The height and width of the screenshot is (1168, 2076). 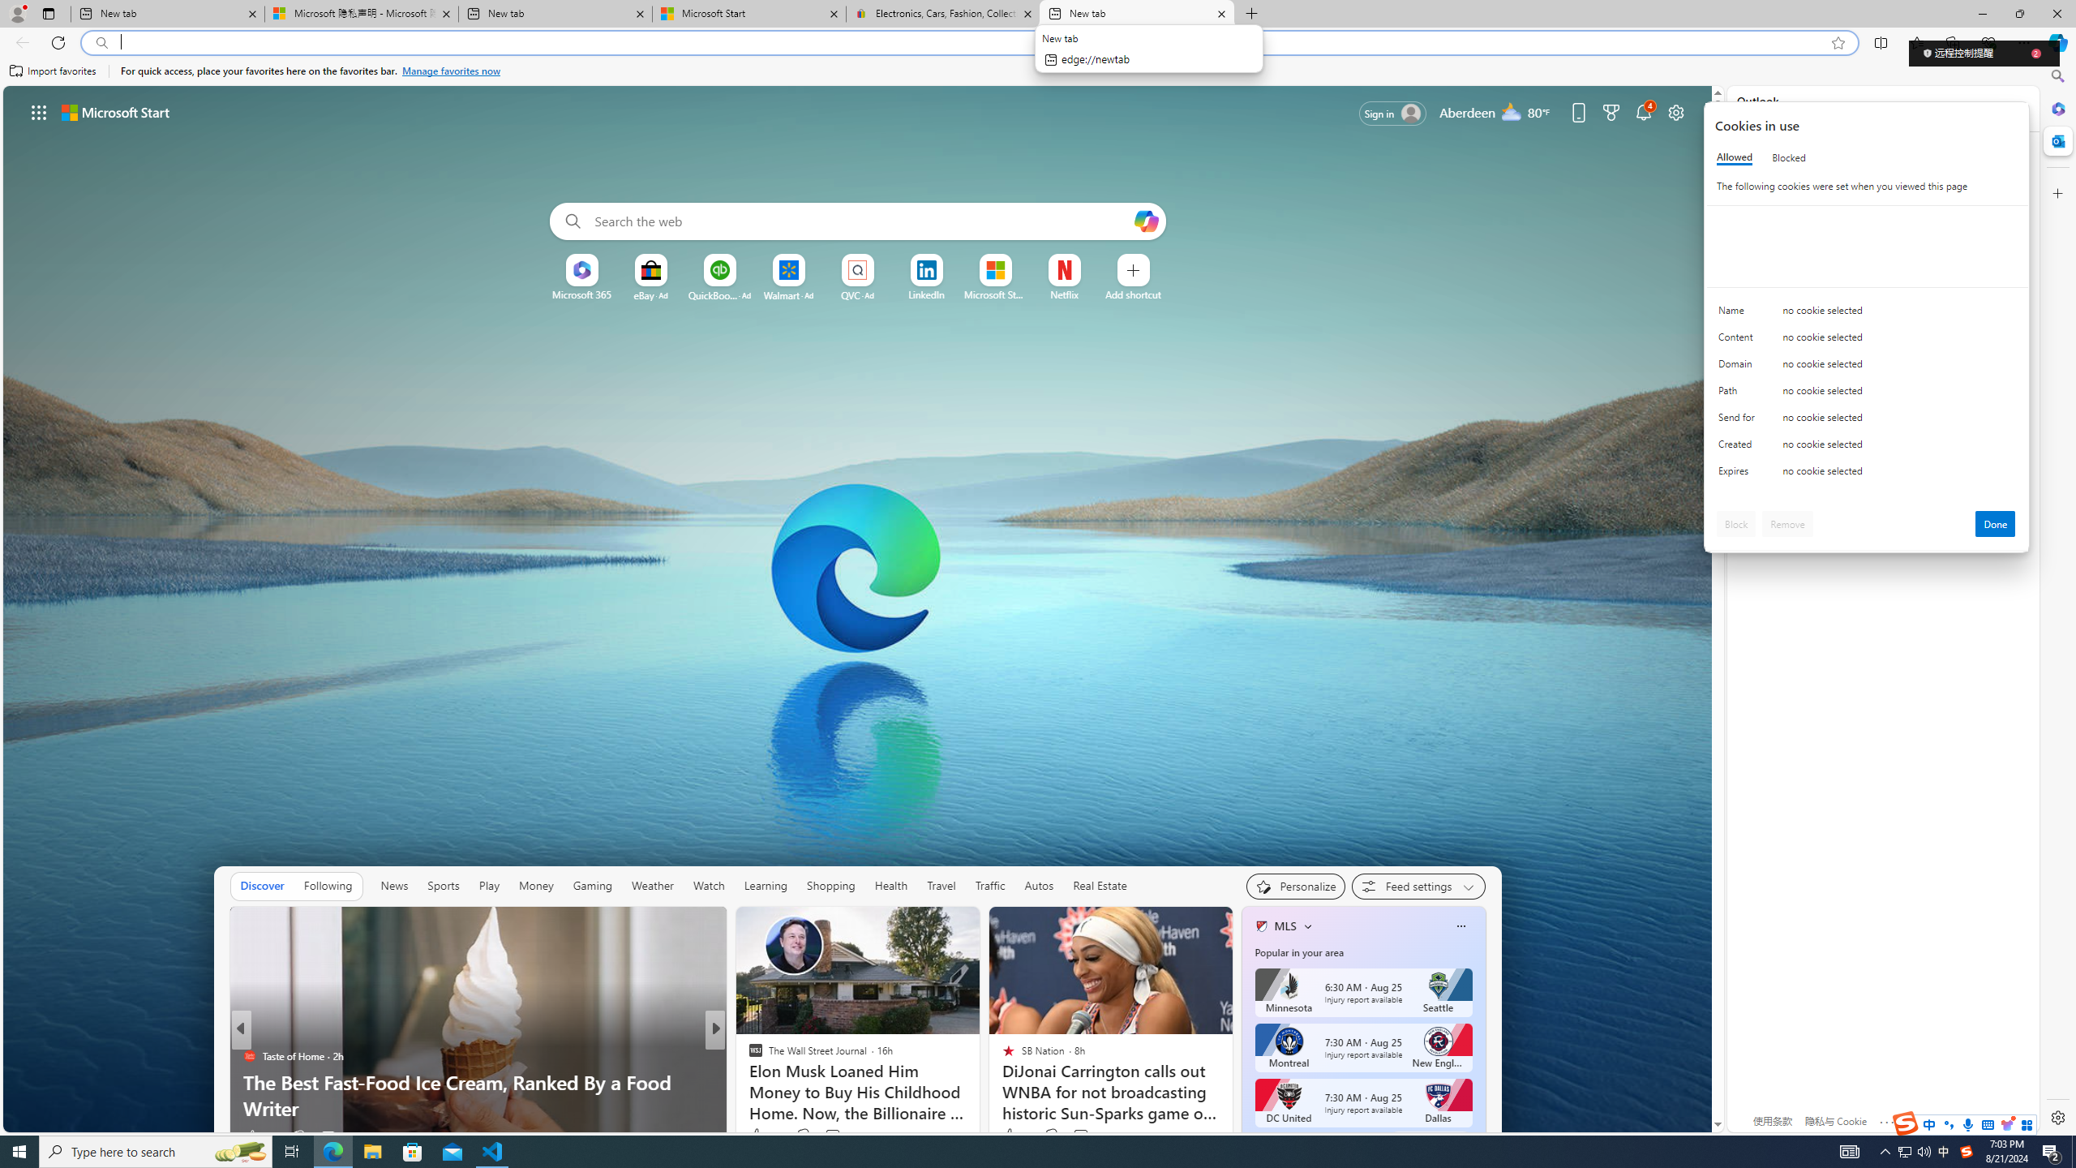 What do you see at coordinates (989, 886) in the screenshot?
I see `Traffic` at bounding box center [989, 886].